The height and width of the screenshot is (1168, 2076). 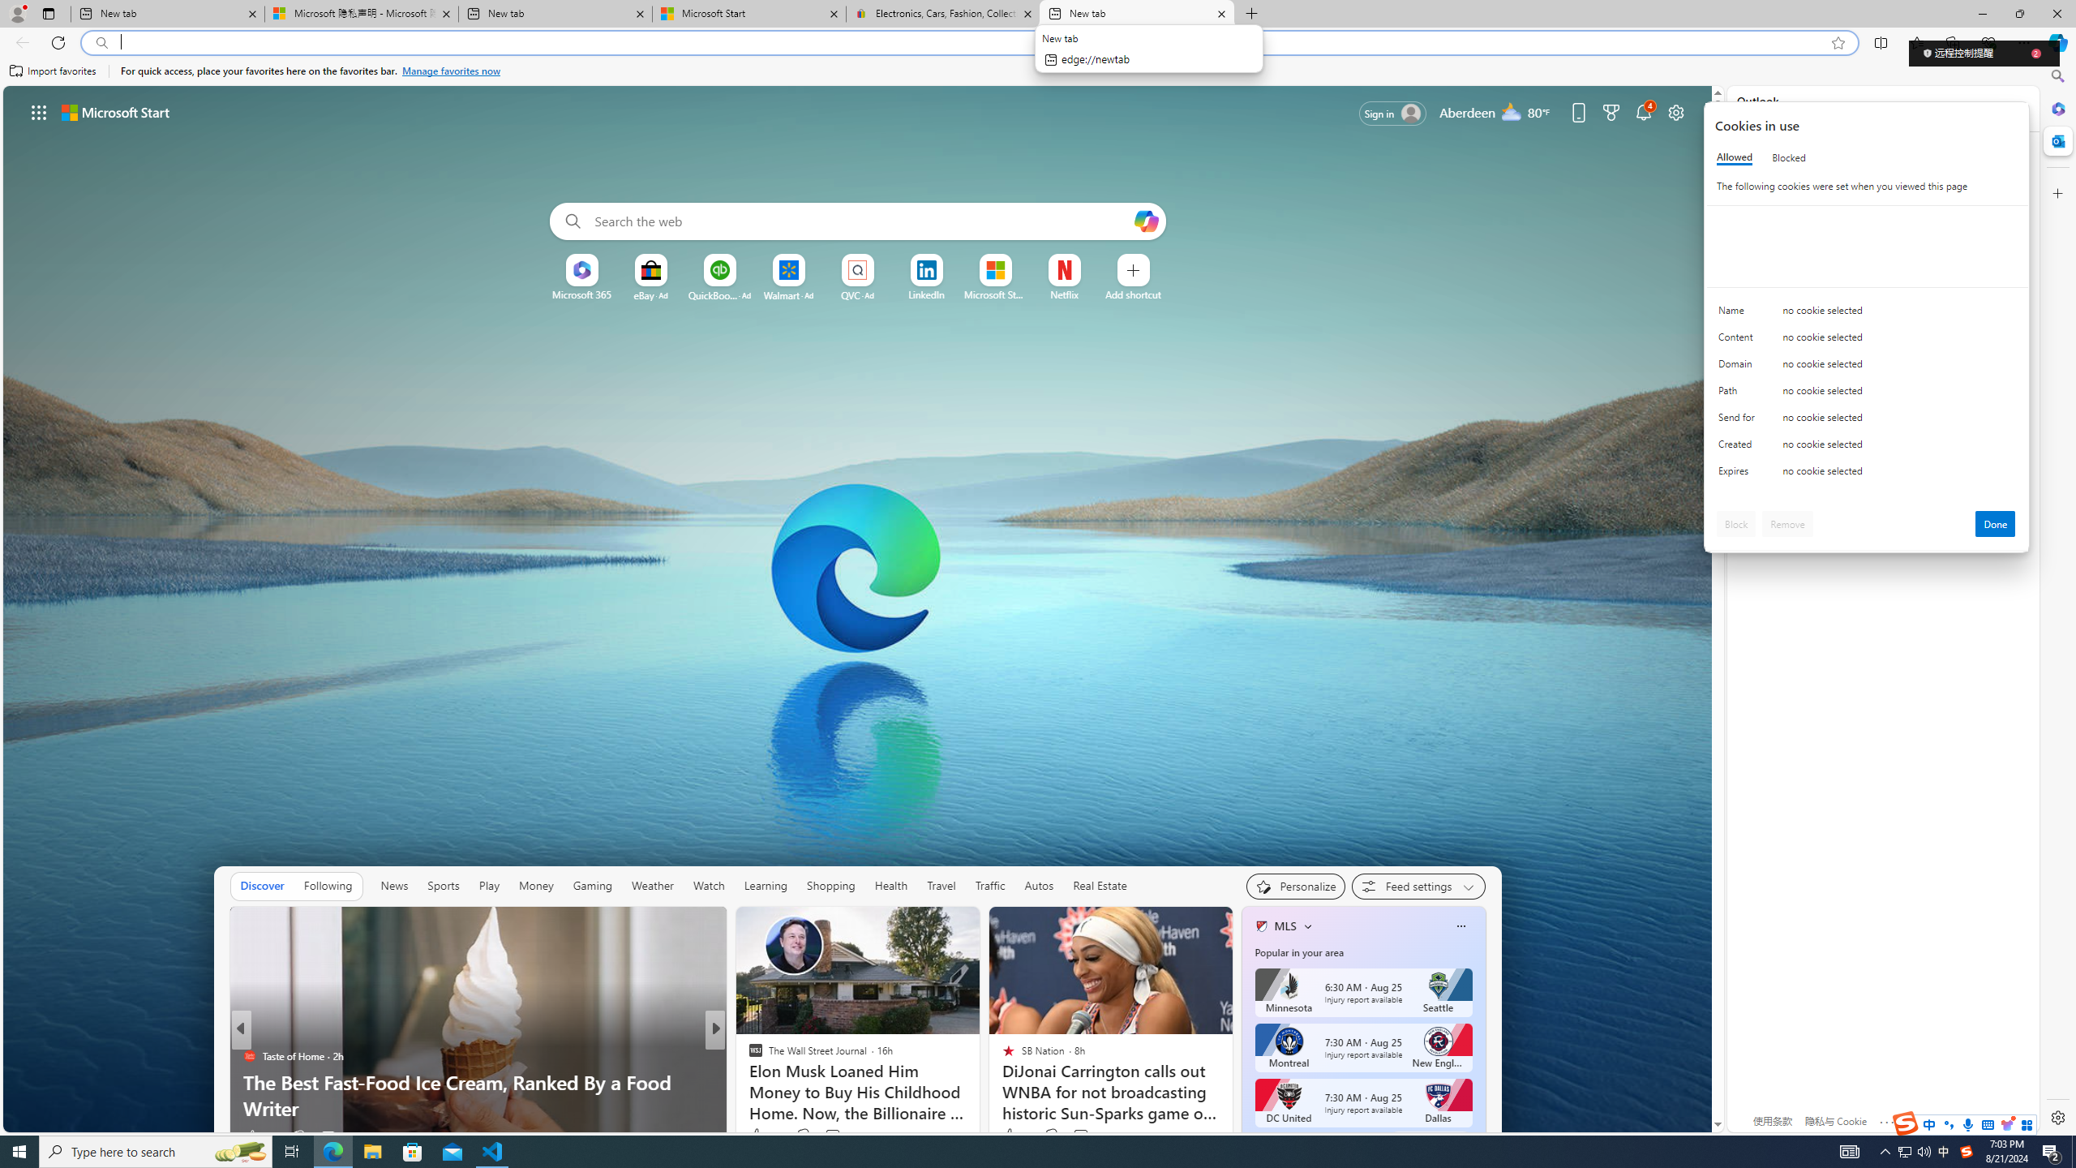 What do you see at coordinates (989, 886) in the screenshot?
I see `Traffic` at bounding box center [989, 886].